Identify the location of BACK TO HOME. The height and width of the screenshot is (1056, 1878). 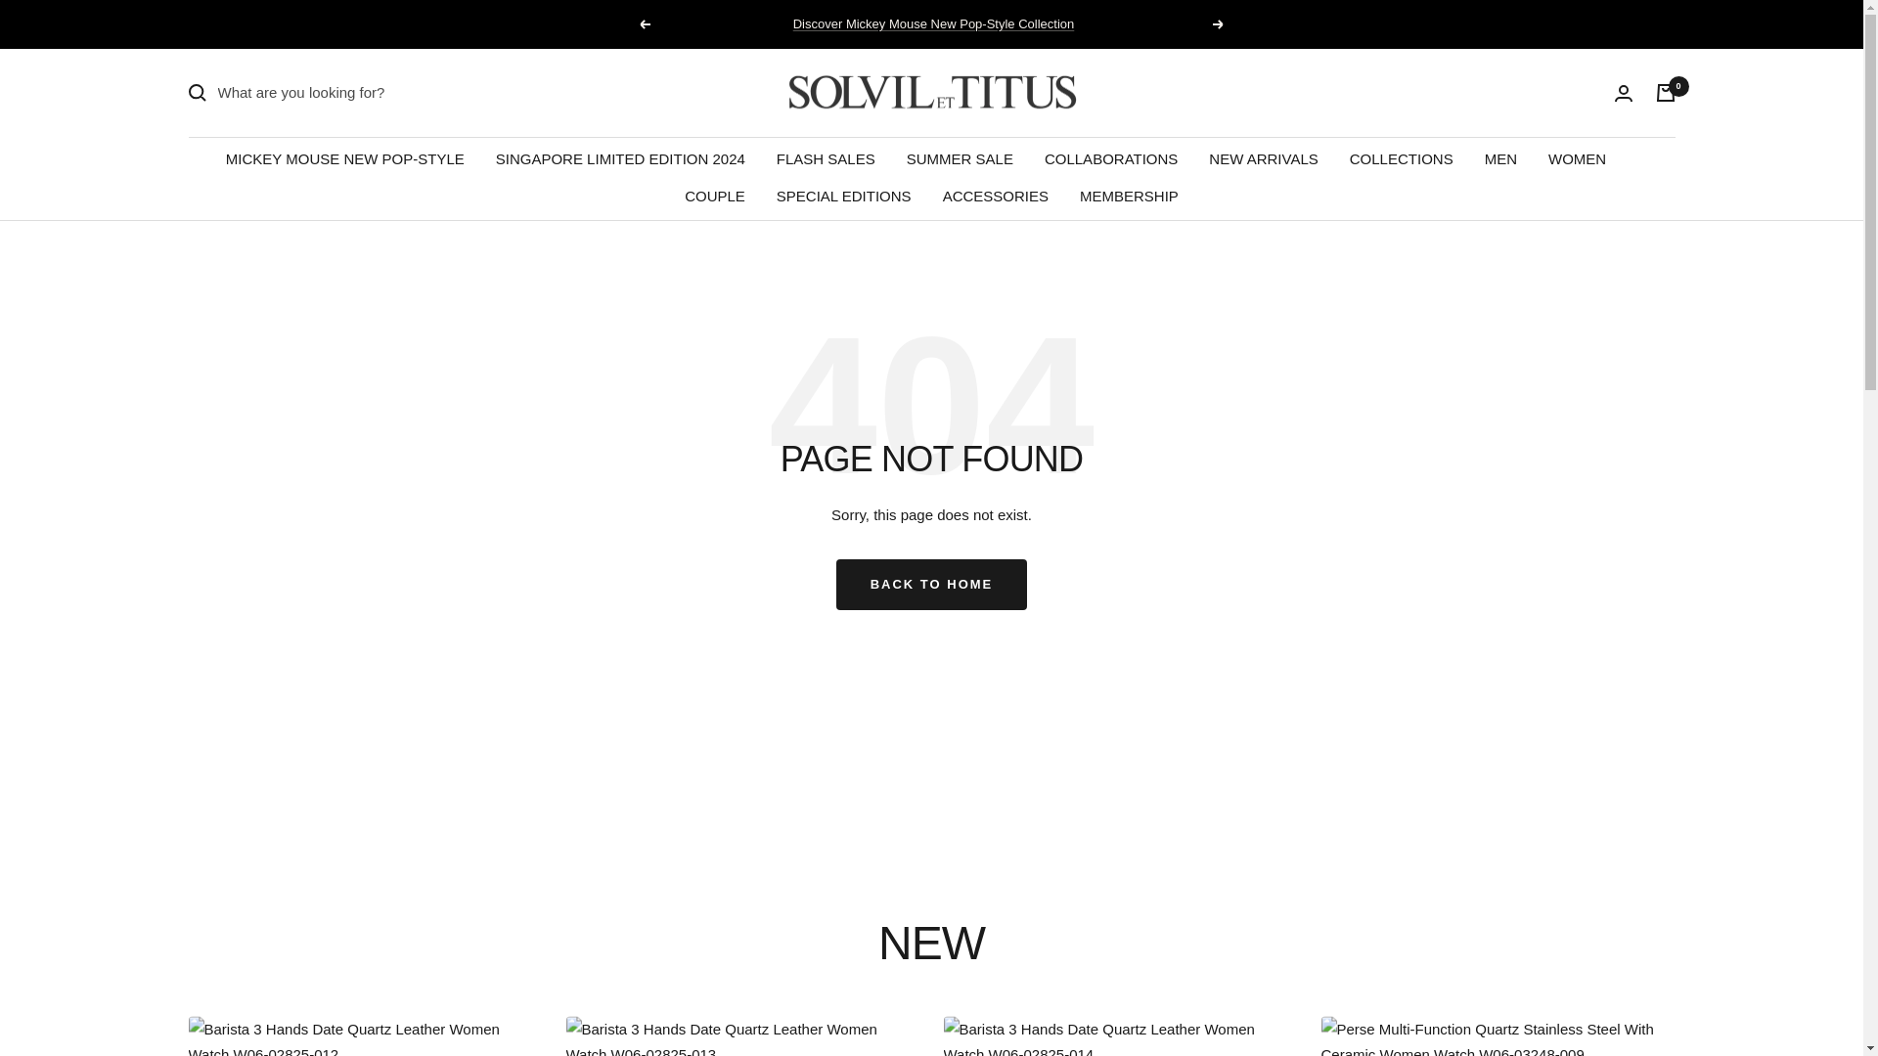
(931, 585).